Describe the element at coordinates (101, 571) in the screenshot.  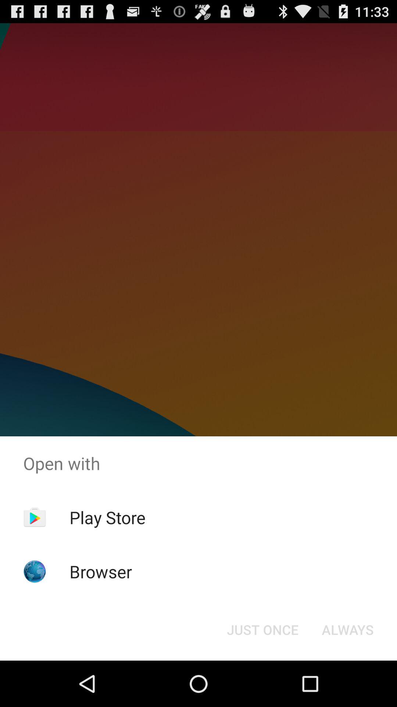
I see `swipe until the browser` at that location.